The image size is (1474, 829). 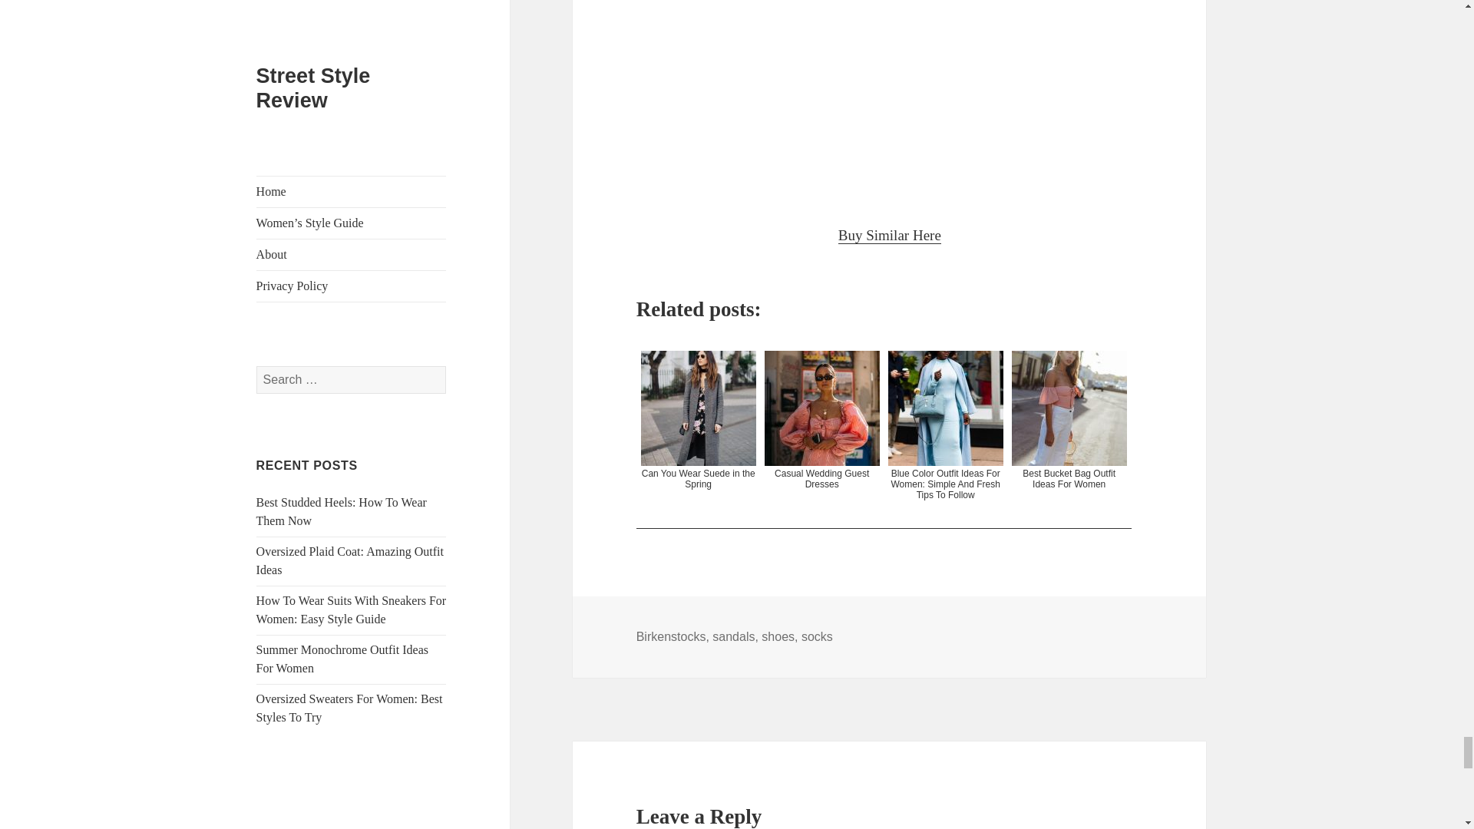 What do you see at coordinates (822, 438) in the screenshot?
I see `Casual Wedding Guest Dresses` at bounding box center [822, 438].